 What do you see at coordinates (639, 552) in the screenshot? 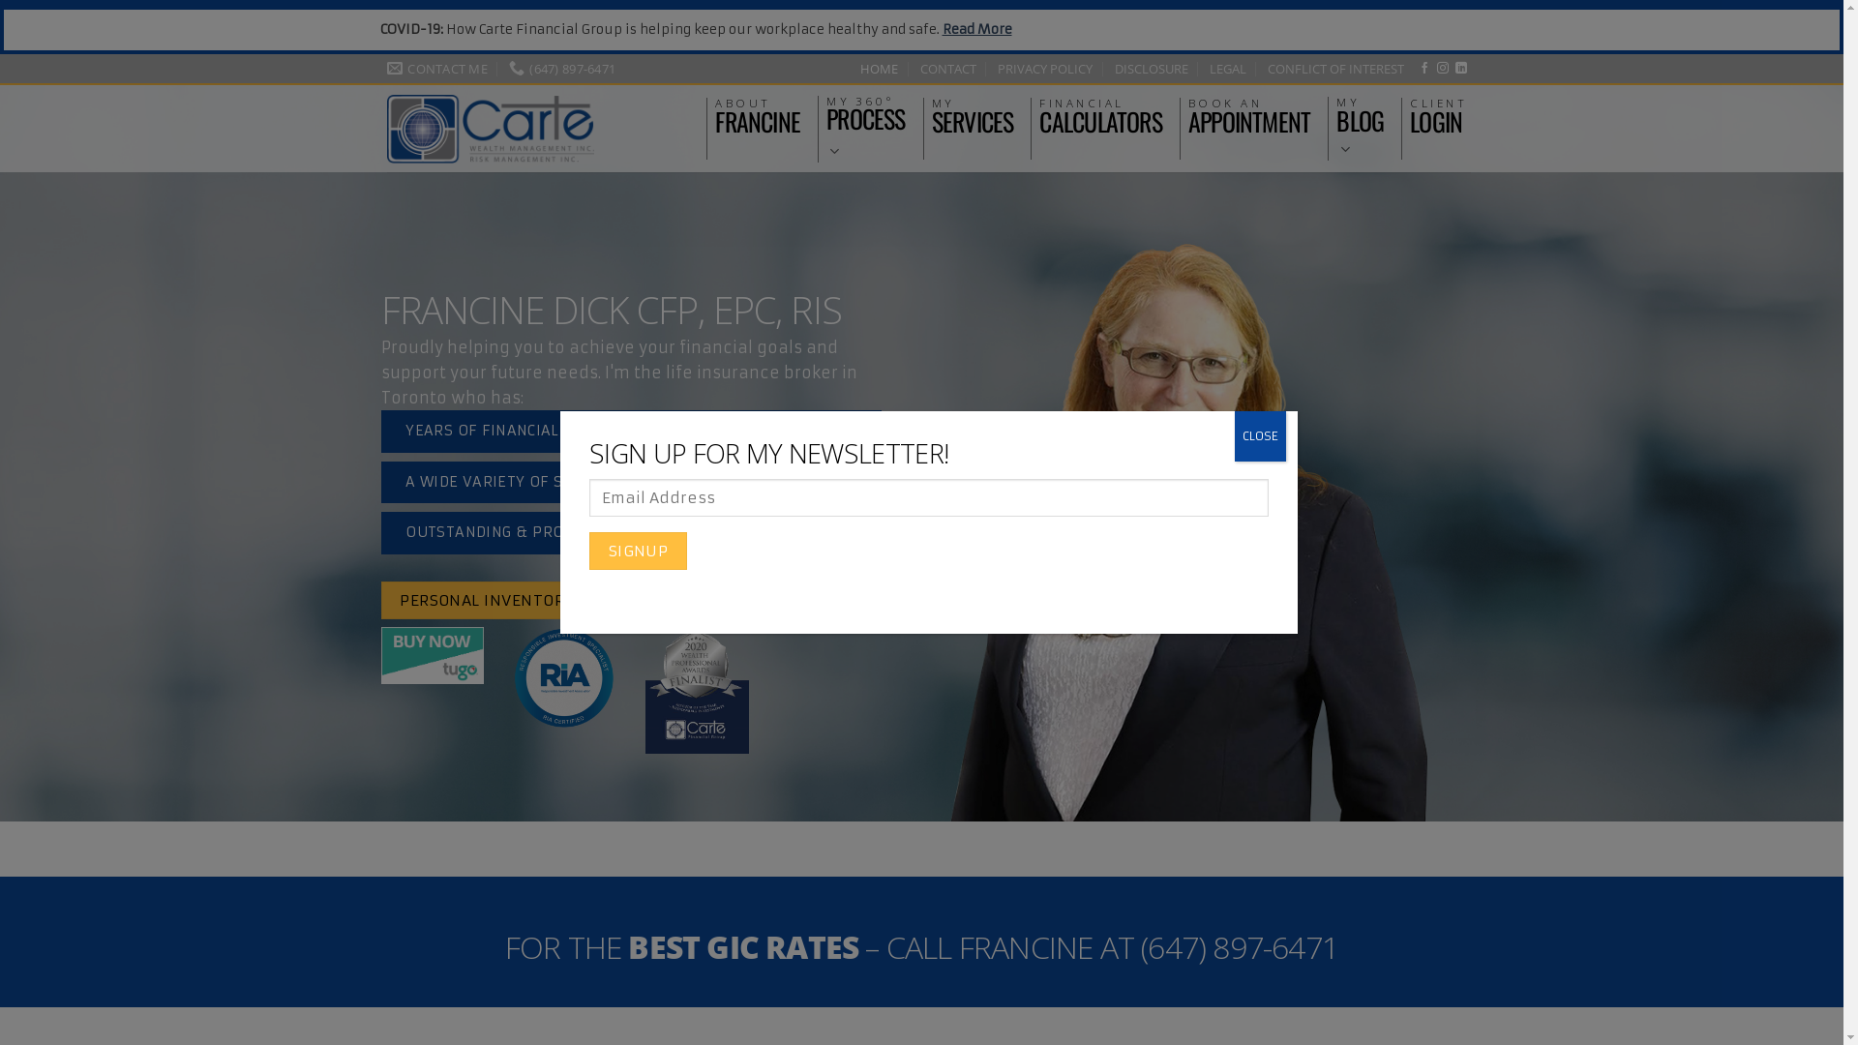
I see `Signup` at bounding box center [639, 552].